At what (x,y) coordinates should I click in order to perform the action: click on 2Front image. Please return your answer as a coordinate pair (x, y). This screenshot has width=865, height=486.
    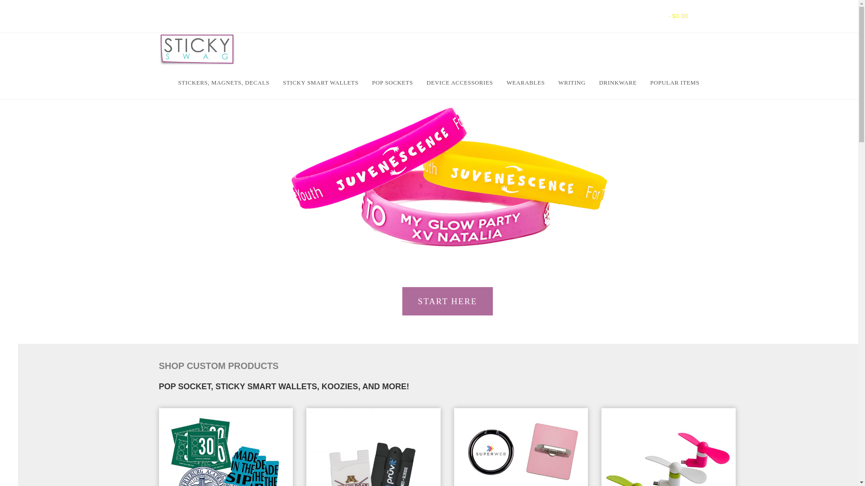
    Looking at the image, I should click on (373, 447).